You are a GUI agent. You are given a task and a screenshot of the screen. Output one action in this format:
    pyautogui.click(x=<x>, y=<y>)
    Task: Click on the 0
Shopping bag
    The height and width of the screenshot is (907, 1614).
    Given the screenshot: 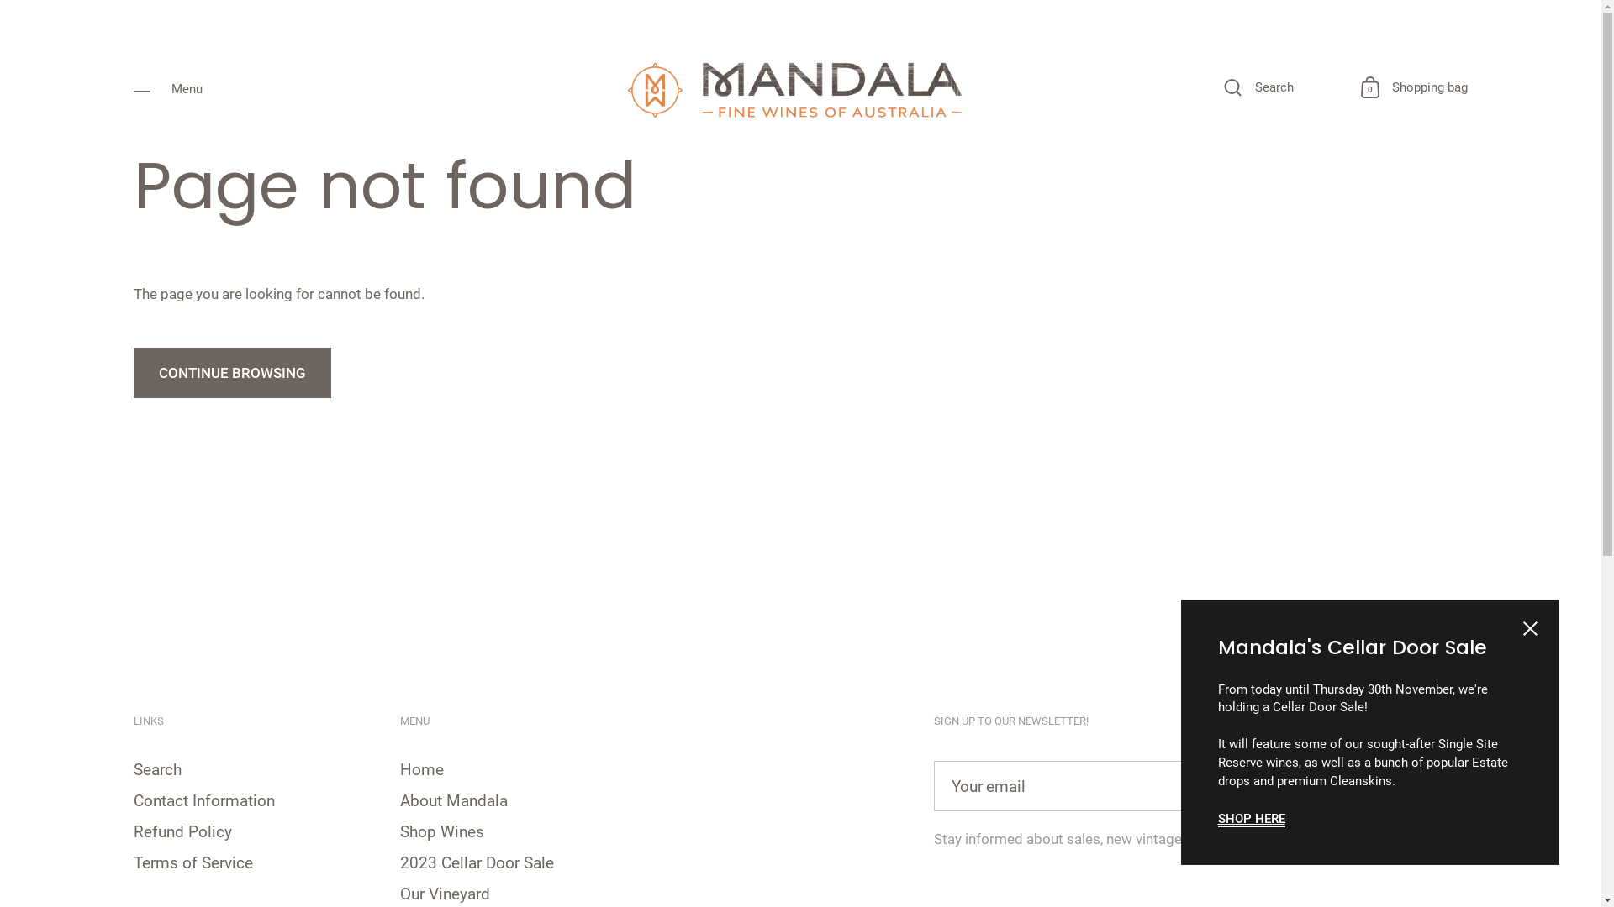 What is the action you would take?
    pyautogui.click(x=1414, y=89)
    